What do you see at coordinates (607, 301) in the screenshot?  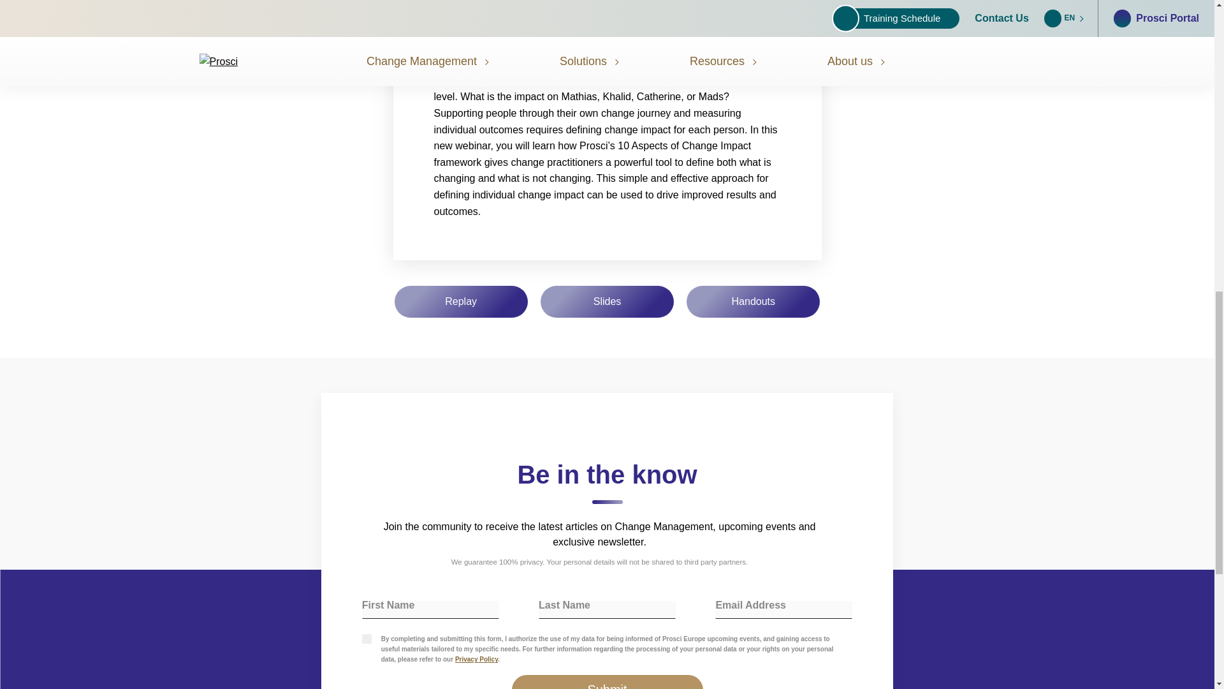 I see `Slides` at bounding box center [607, 301].